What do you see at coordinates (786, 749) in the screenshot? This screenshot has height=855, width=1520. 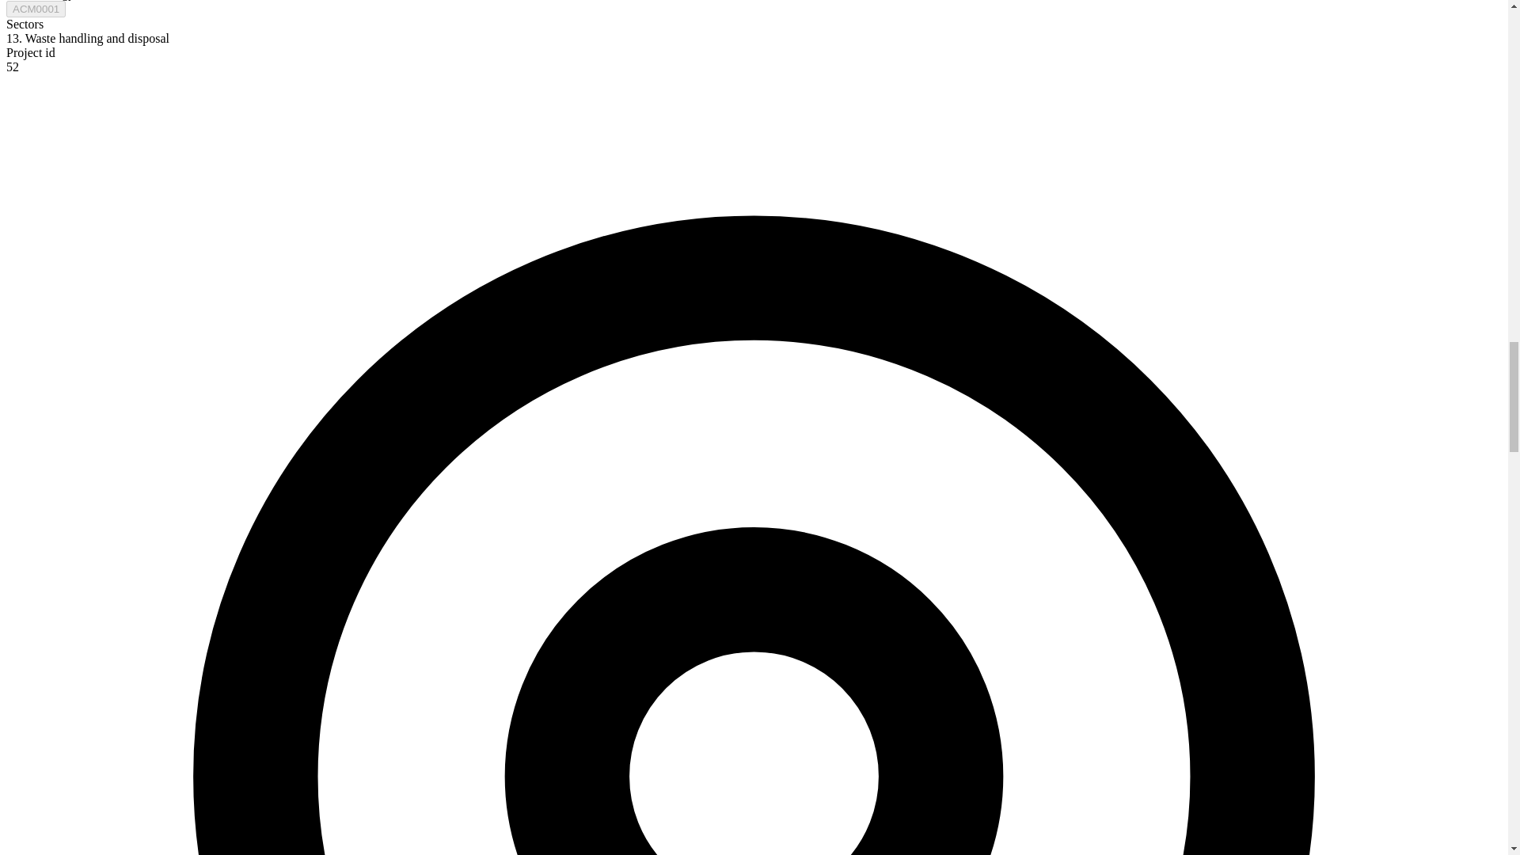 I see `Guides` at bounding box center [786, 749].